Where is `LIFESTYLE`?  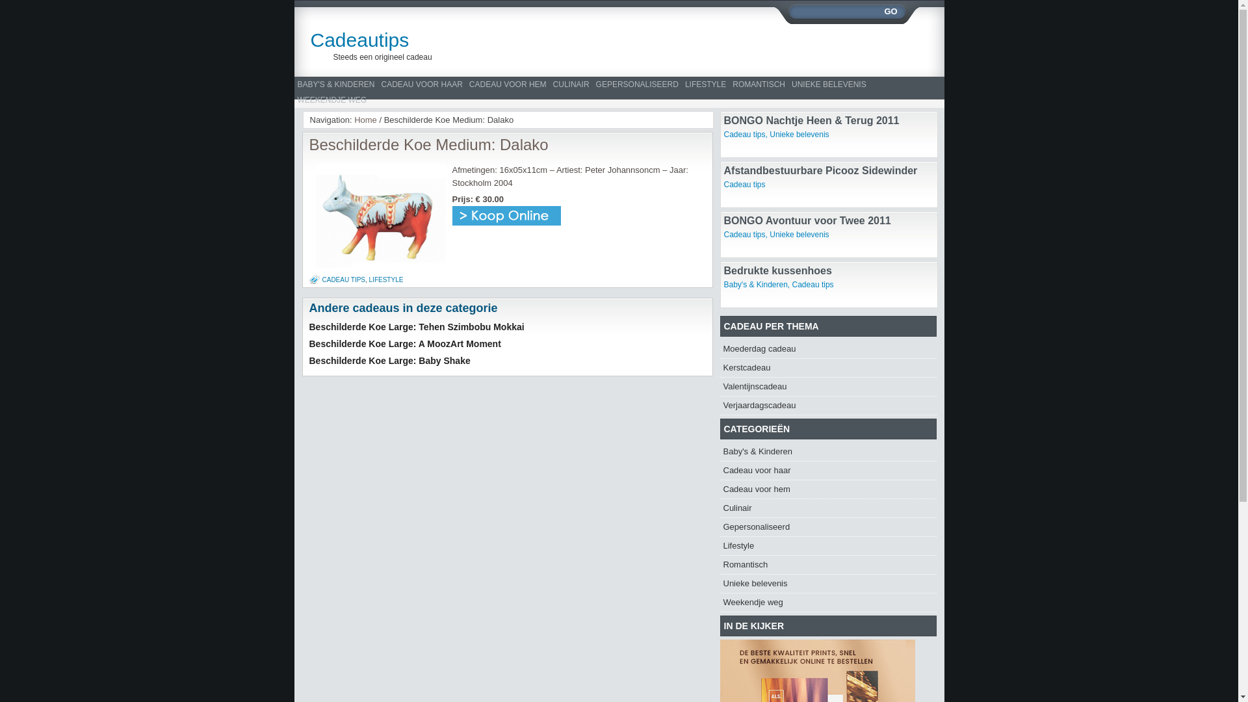
LIFESTYLE is located at coordinates (386, 279).